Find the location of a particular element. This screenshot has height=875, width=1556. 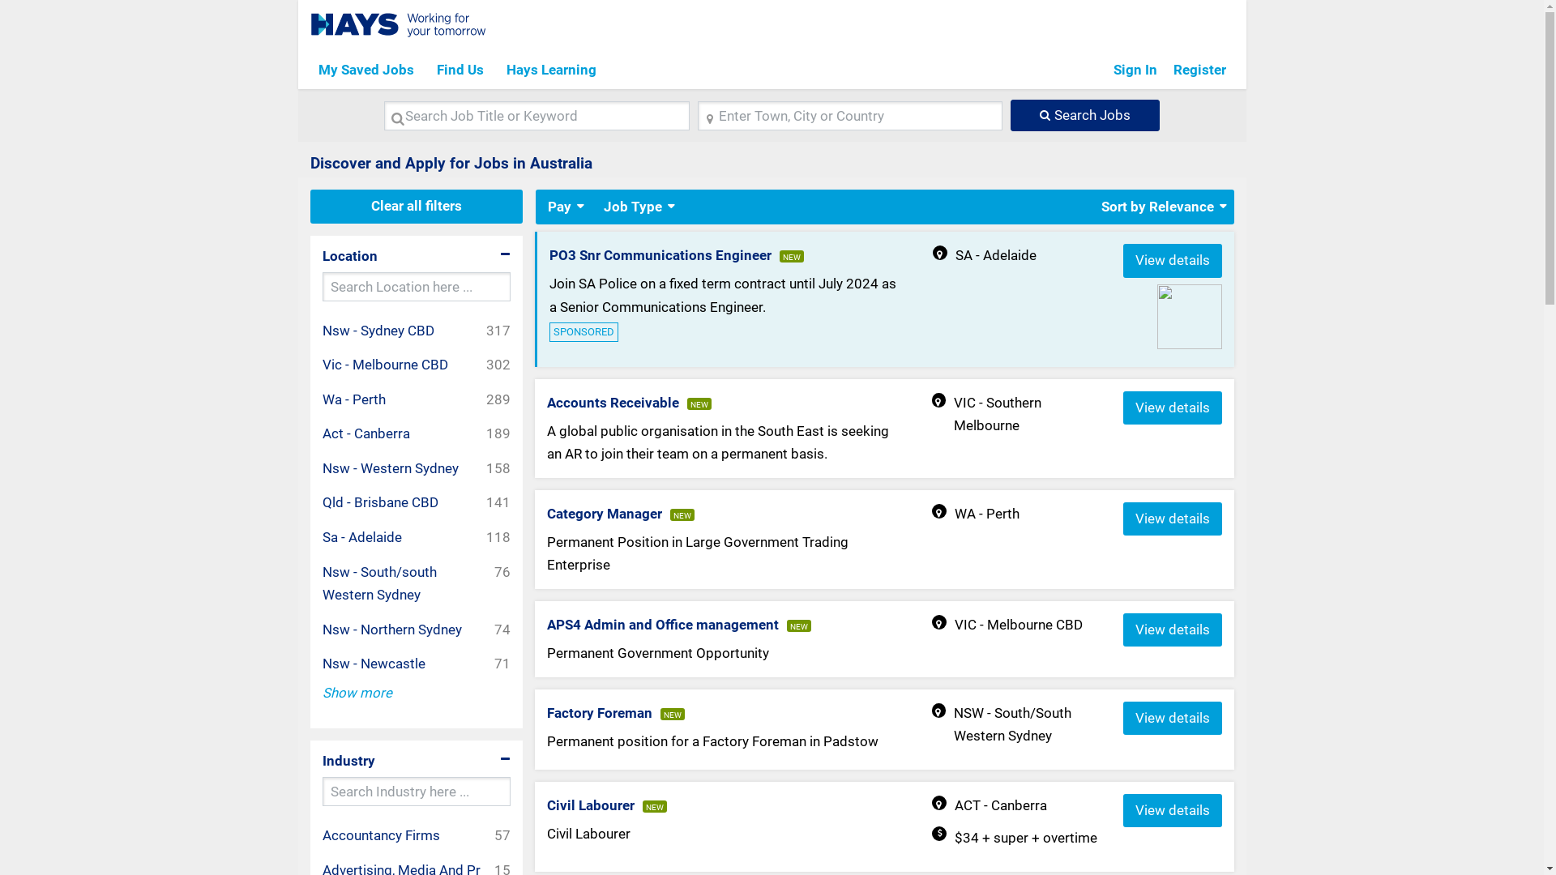

Wa - Perth is located at coordinates (360, 400).